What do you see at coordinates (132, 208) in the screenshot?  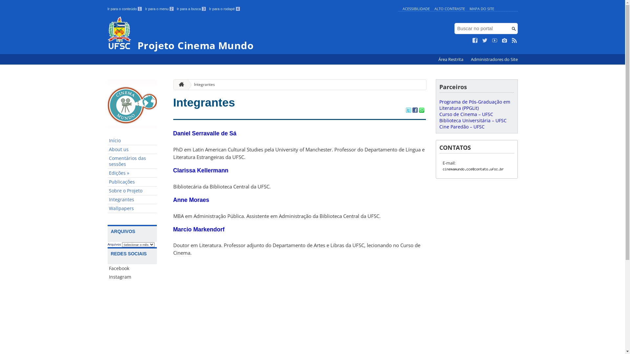 I see `Wallpapers` at bounding box center [132, 208].